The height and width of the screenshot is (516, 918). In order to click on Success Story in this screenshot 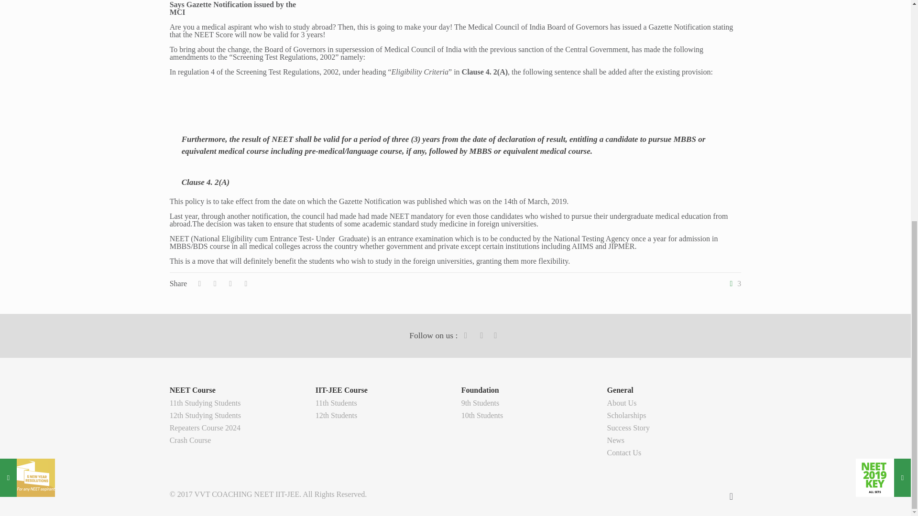, I will do `click(628, 427)`.